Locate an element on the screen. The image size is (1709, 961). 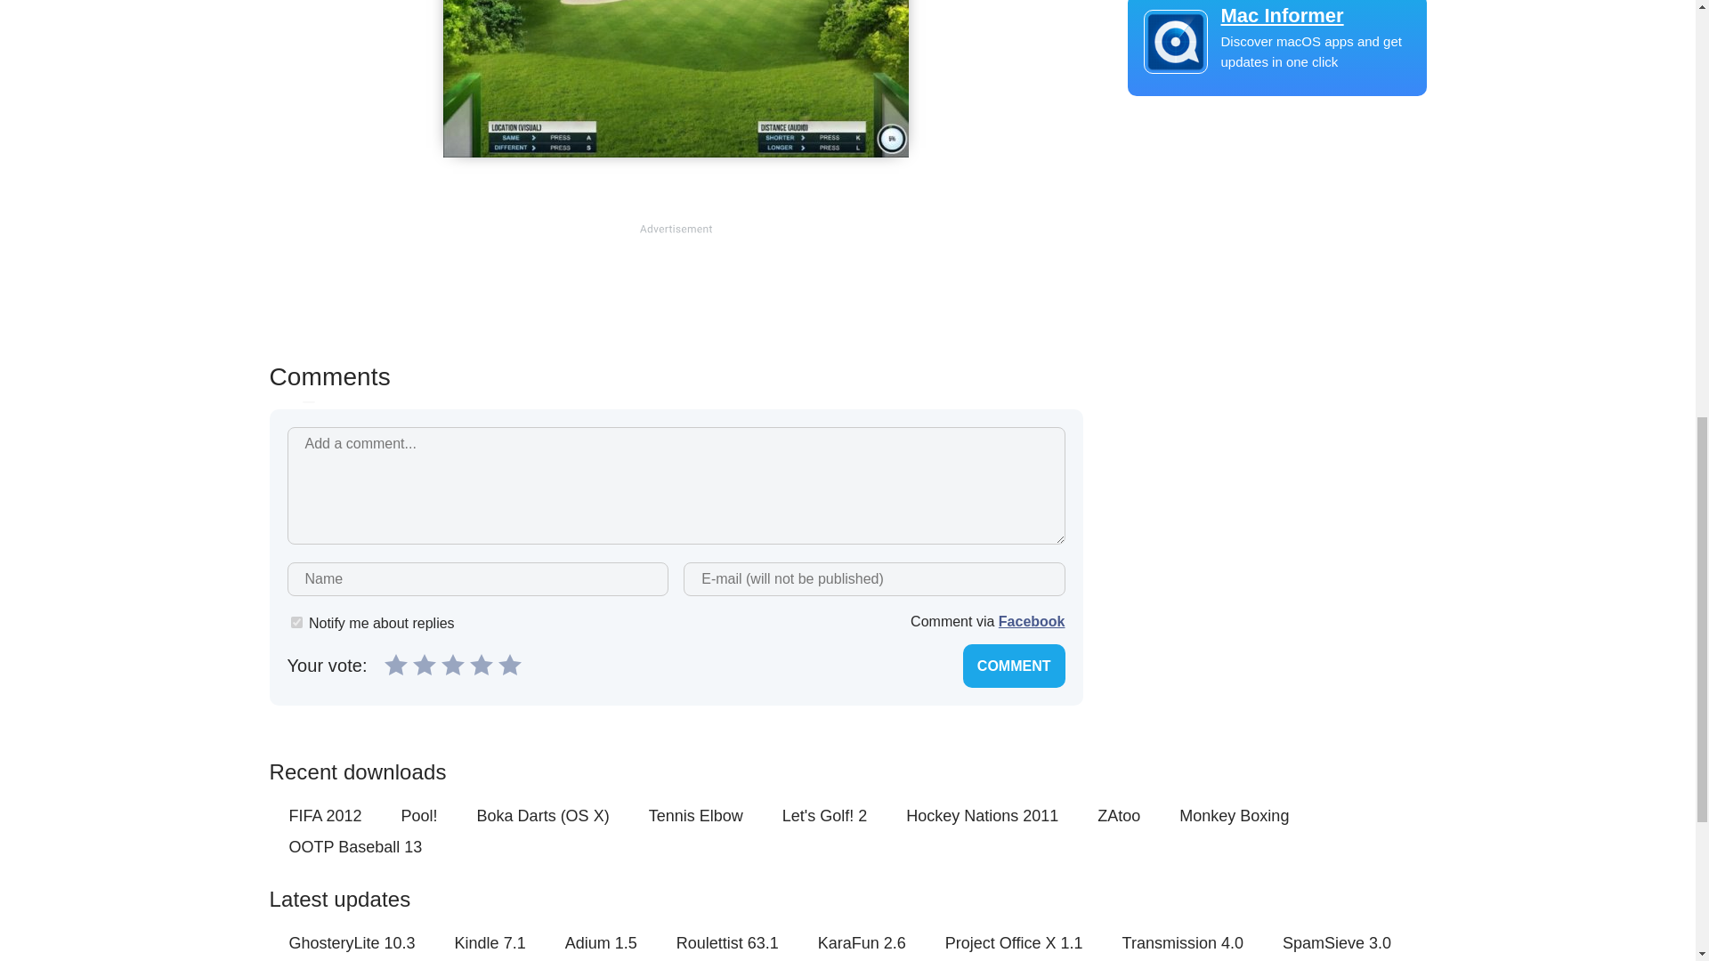
Comment is located at coordinates (1014, 666).